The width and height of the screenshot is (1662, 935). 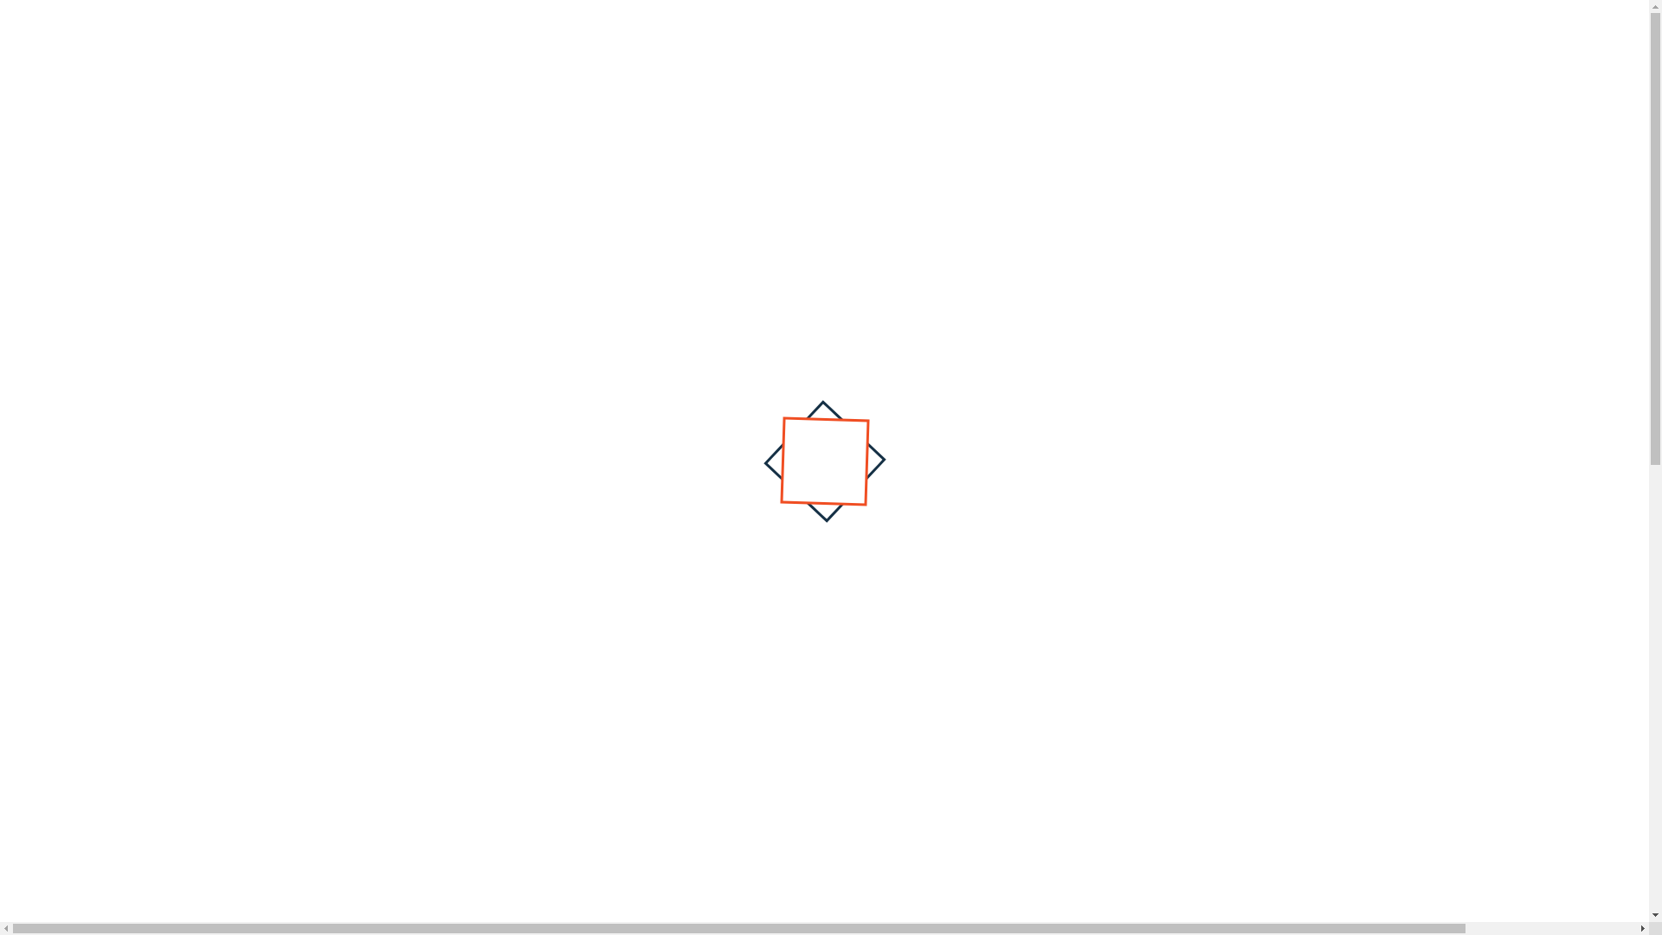 What do you see at coordinates (899, 135) in the screenshot?
I see `Careers And Employment` at bounding box center [899, 135].